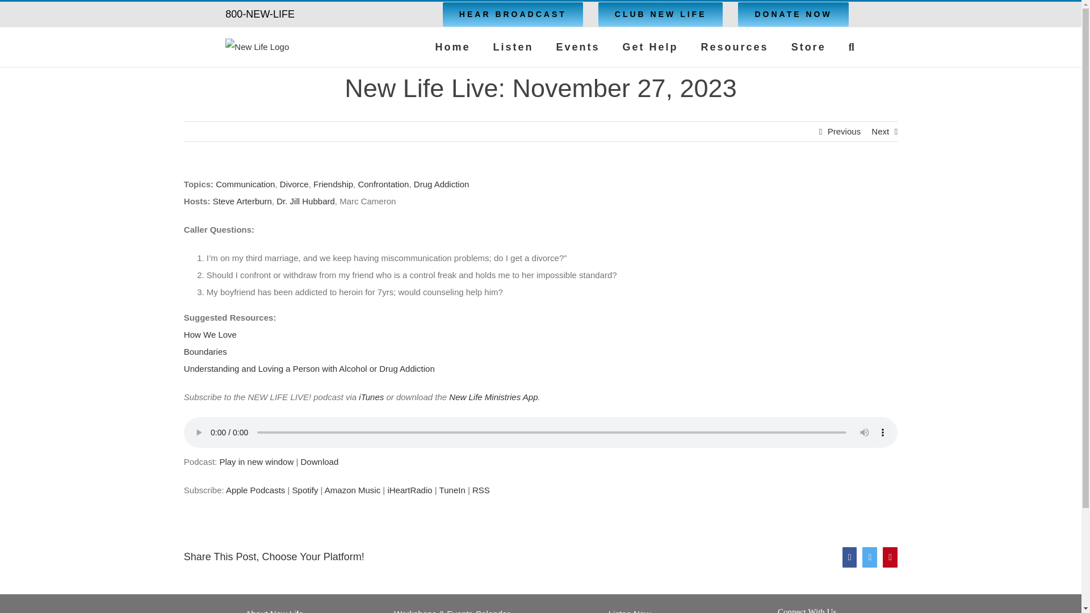 Image resolution: width=1090 pixels, height=613 pixels. I want to click on DONATE NOW, so click(793, 14).